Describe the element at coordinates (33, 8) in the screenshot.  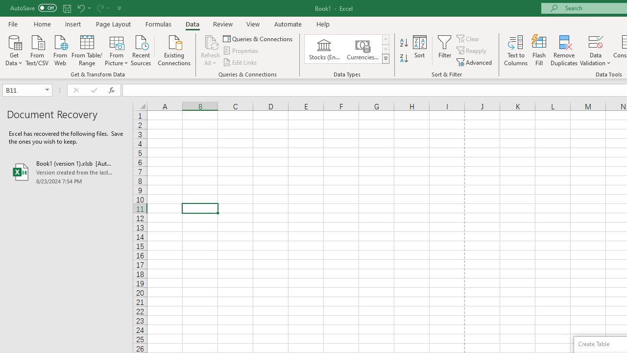
I see `AutoSave` at that location.